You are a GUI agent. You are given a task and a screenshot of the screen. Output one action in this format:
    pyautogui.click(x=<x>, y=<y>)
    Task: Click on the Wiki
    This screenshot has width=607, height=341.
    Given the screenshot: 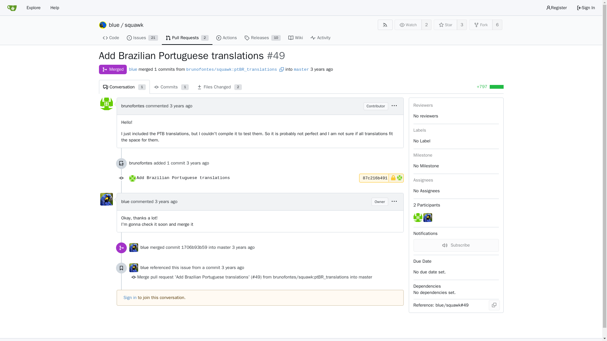 What is the action you would take?
    pyautogui.click(x=133, y=248)
    